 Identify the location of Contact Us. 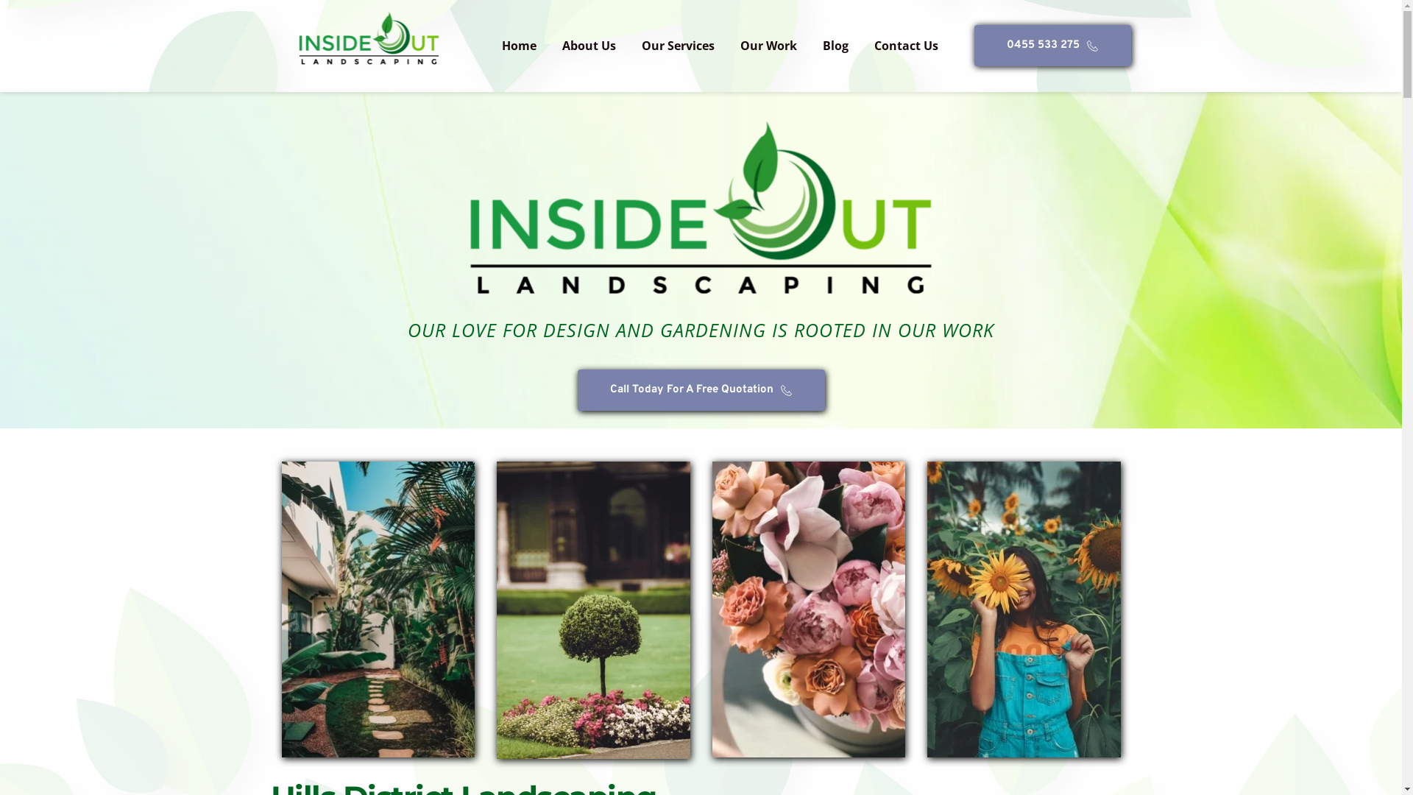
(907, 46).